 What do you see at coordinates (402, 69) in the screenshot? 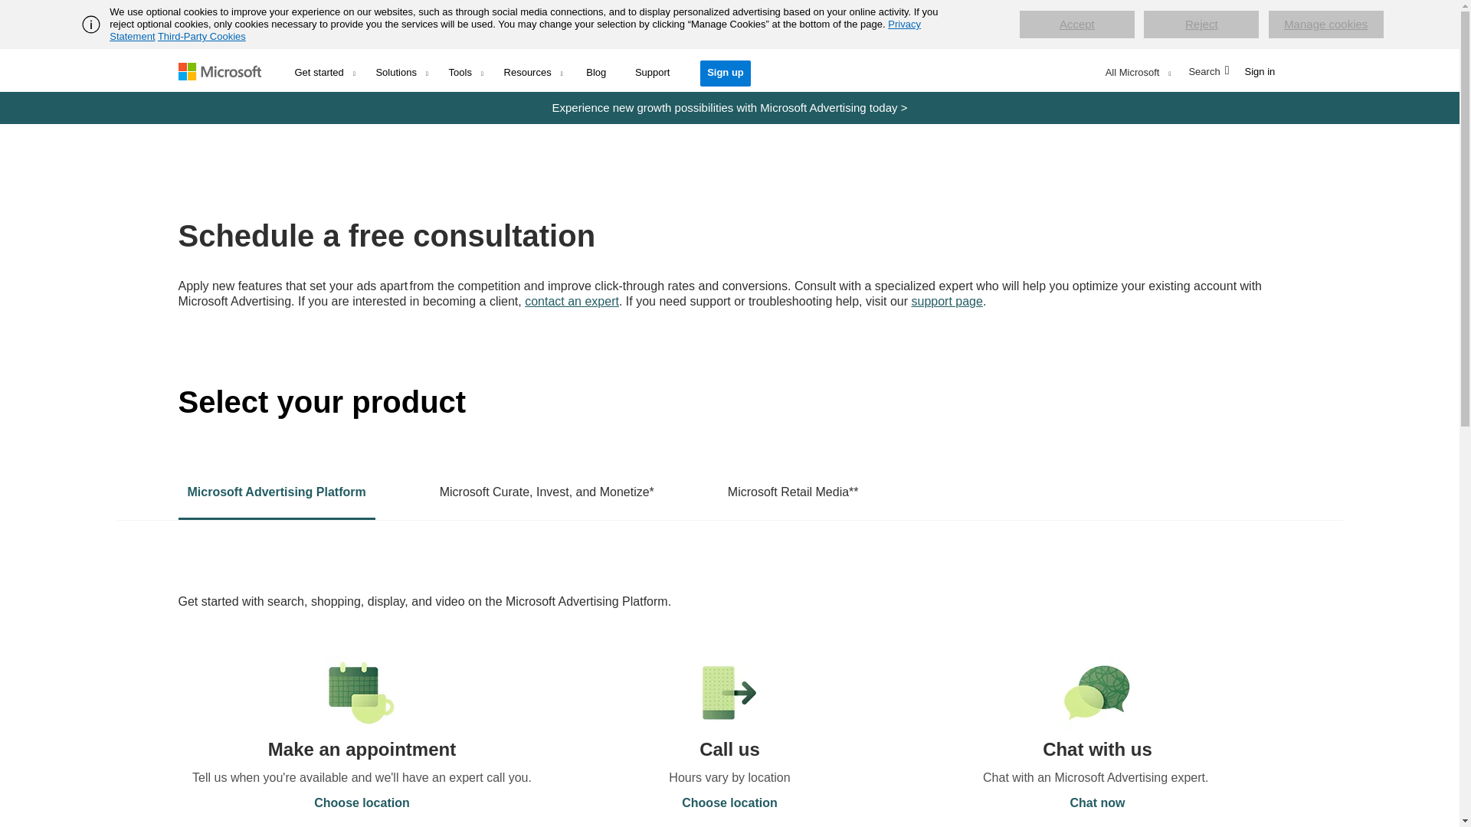
I see `Solutions` at bounding box center [402, 69].